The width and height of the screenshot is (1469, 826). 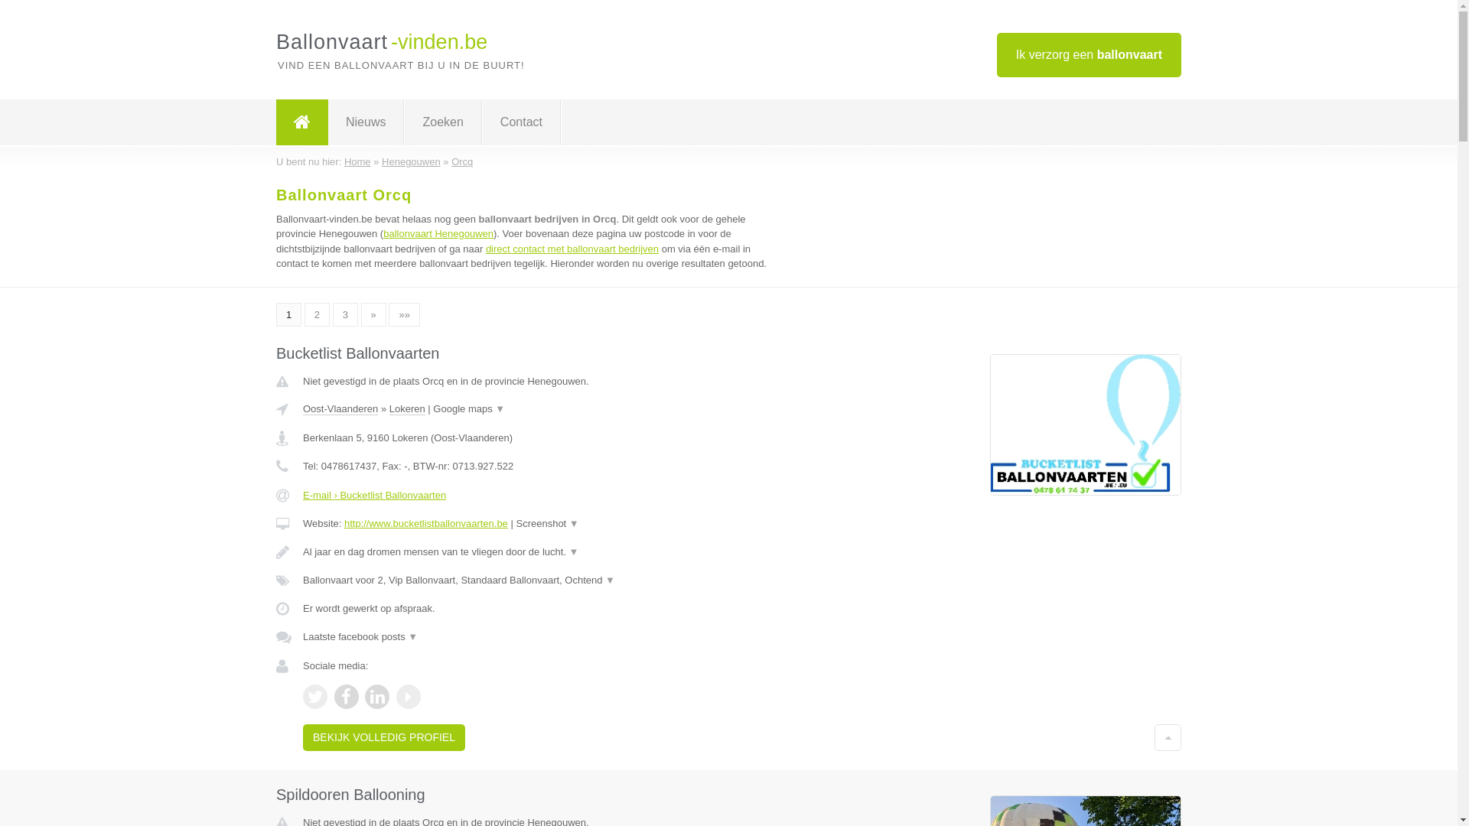 I want to click on Ballonvaart-vinden.be, so click(x=382, y=43).